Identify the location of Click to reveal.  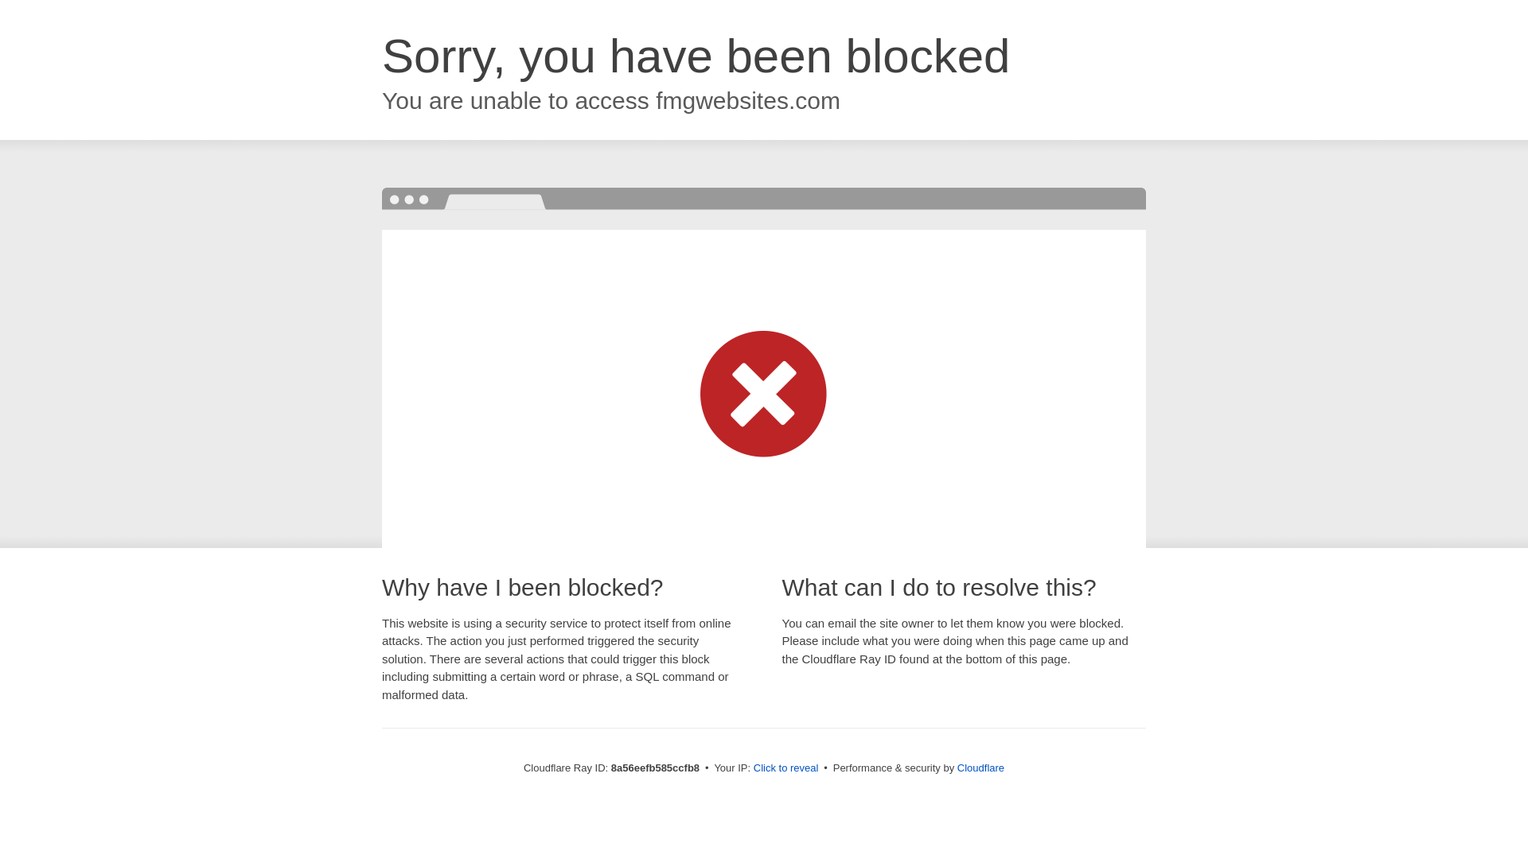
(786, 768).